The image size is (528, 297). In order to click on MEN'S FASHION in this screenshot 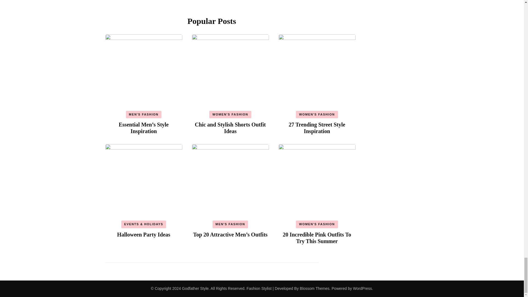, I will do `click(144, 114)`.